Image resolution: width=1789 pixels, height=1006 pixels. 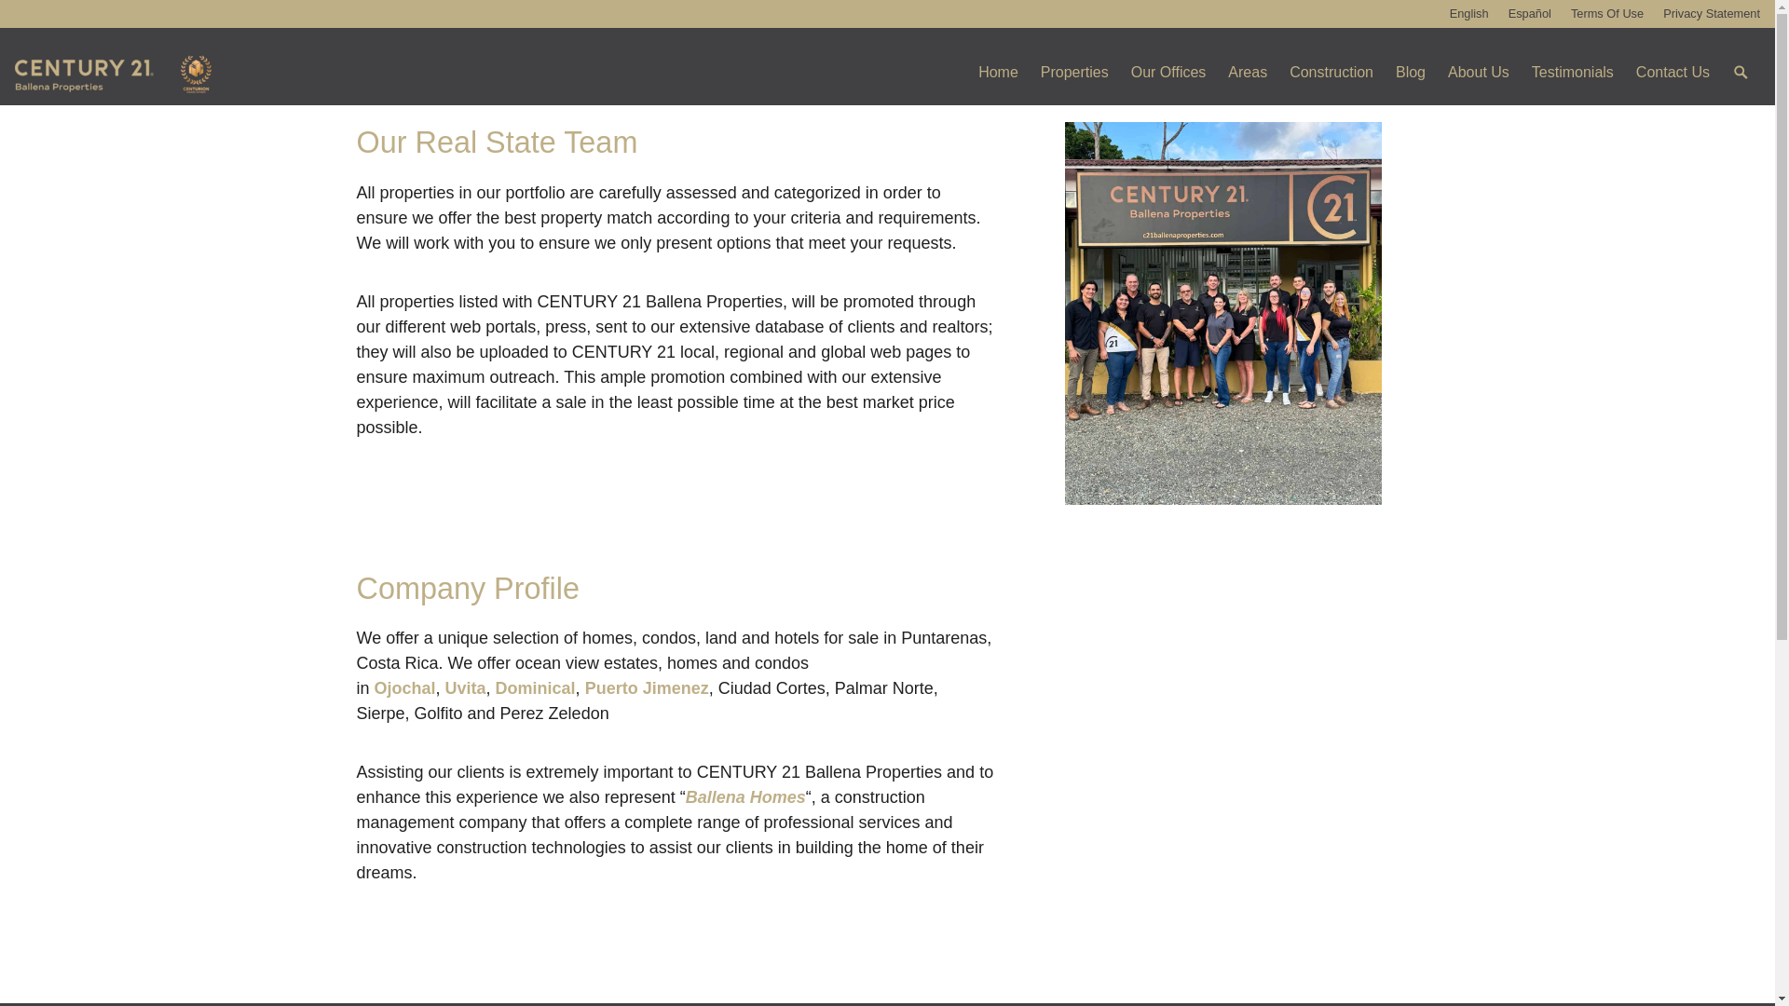 I want to click on Home, so click(x=999, y=74).